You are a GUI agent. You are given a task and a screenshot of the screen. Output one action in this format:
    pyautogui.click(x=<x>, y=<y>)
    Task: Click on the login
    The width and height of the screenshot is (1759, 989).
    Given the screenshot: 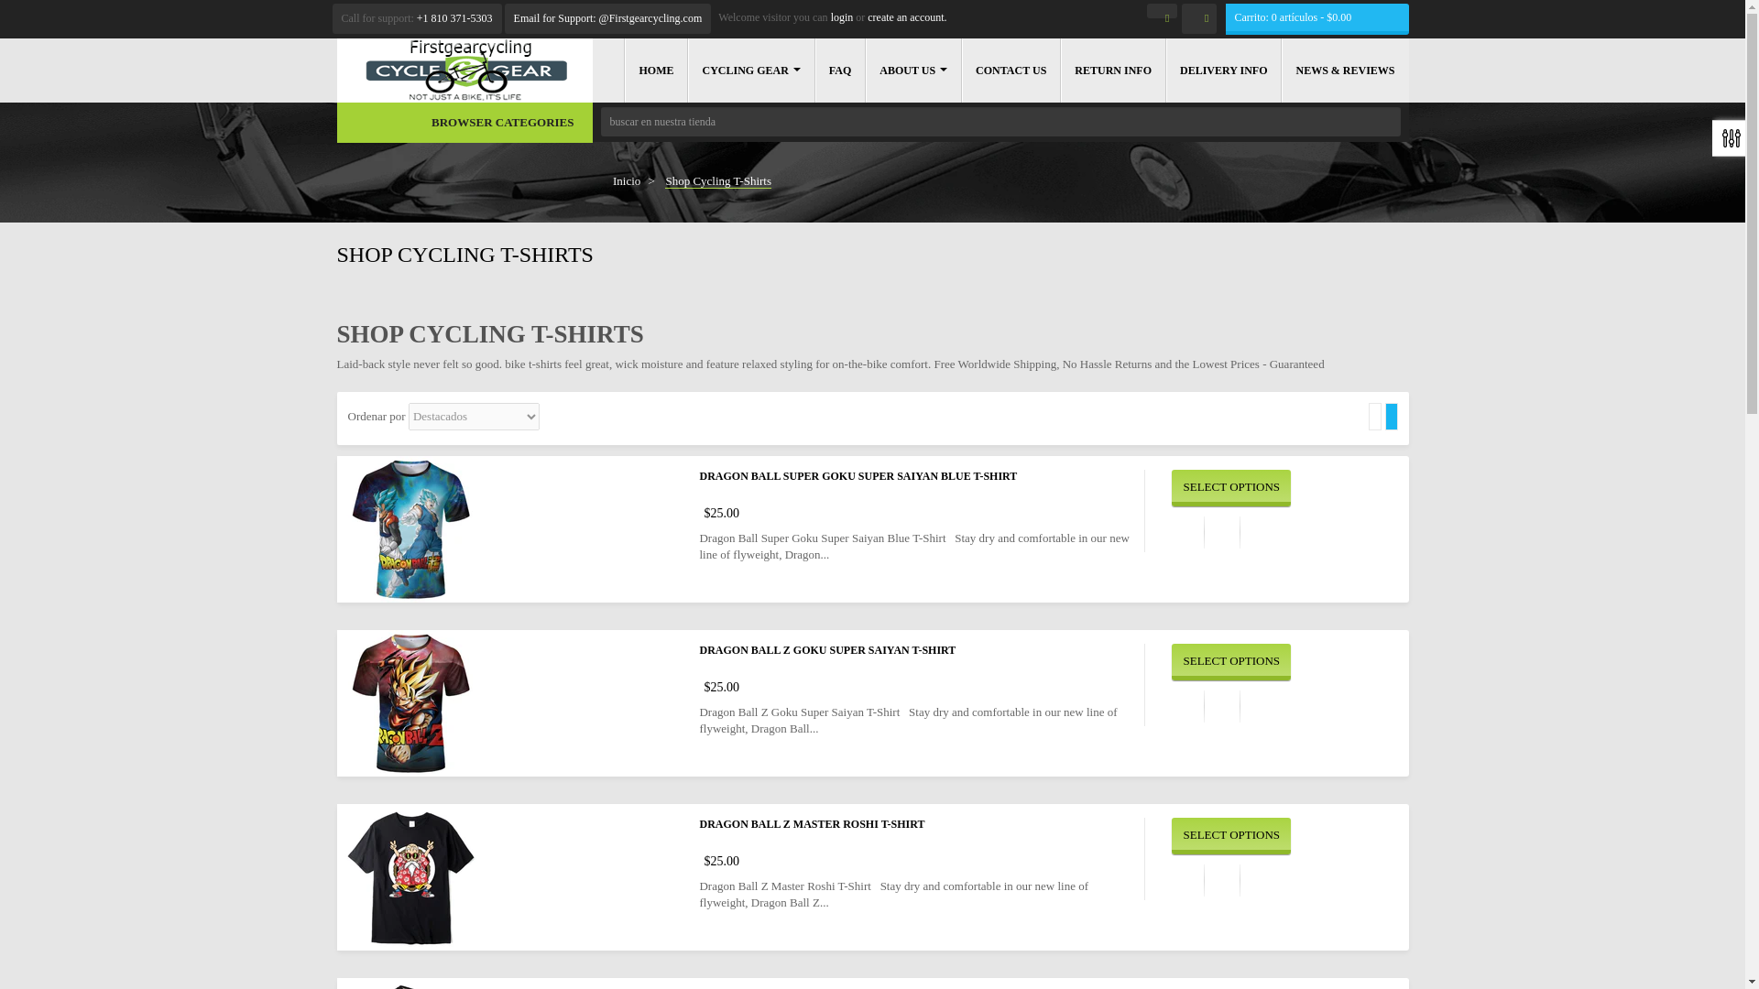 What is the action you would take?
    pyautogui.click(x=841, y=16)
    